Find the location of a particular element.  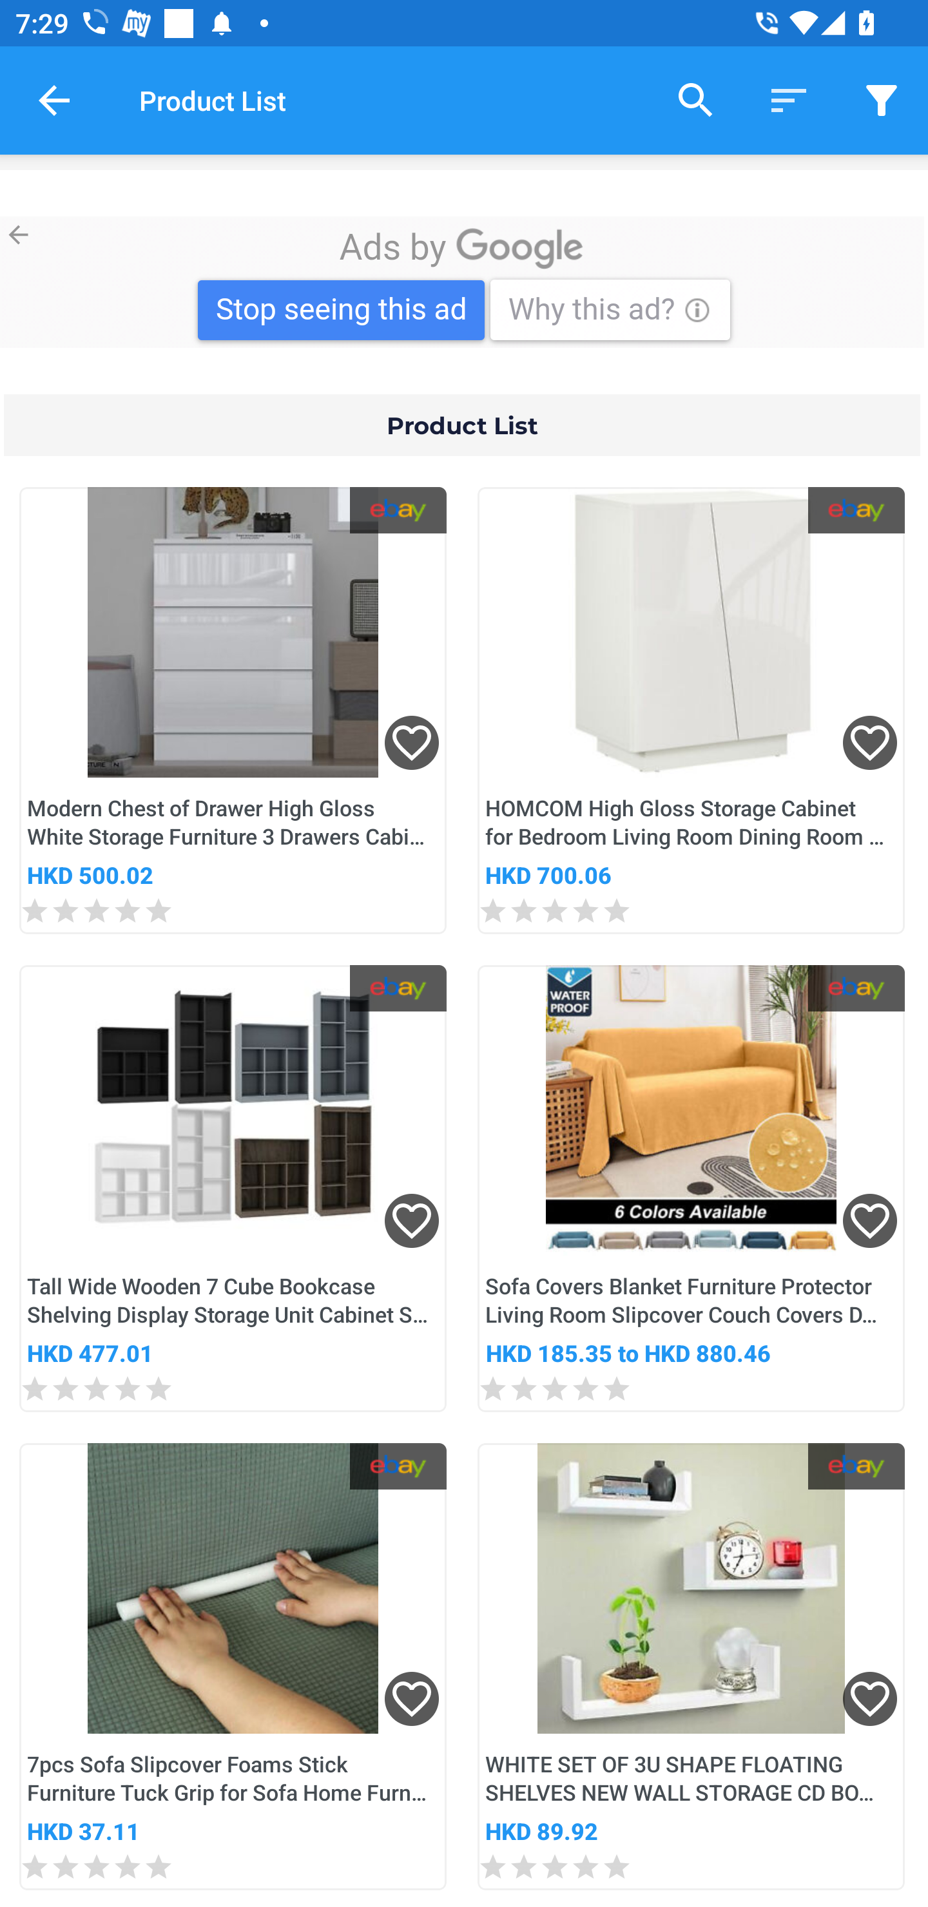

Search is located at coordinates (696, 99).